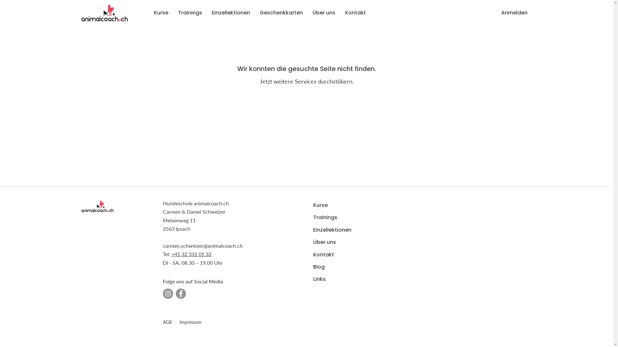 Image resolution: width=618 pixels, height=347 pixels. What do you see at coordinates (336, 230) in the screenshot?
I see `Einzellektionen` at bounding box center [336, 230].